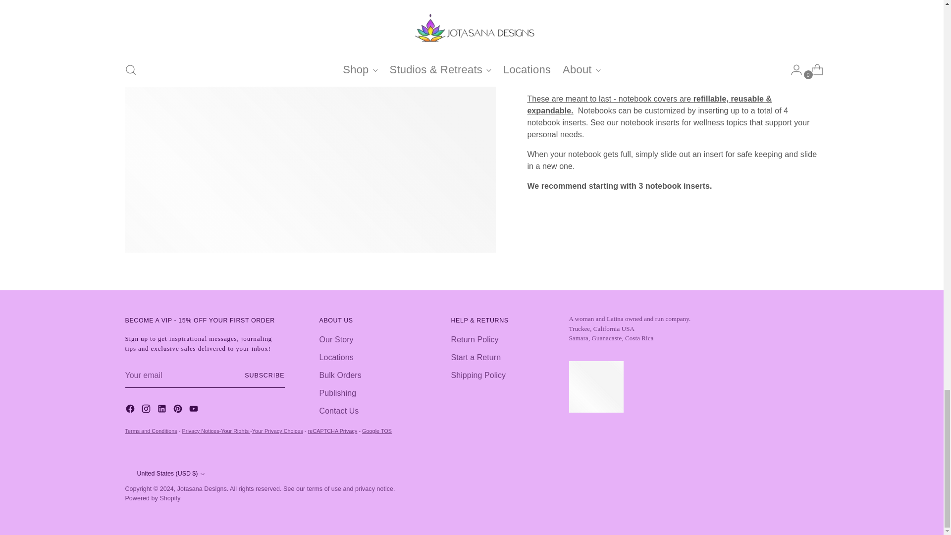 This screenshot has width=951, height=535. What do you see at coordinates (216, 431) in the screenshot?
I see `Privacy Policy` at bounding box center [216, 431].